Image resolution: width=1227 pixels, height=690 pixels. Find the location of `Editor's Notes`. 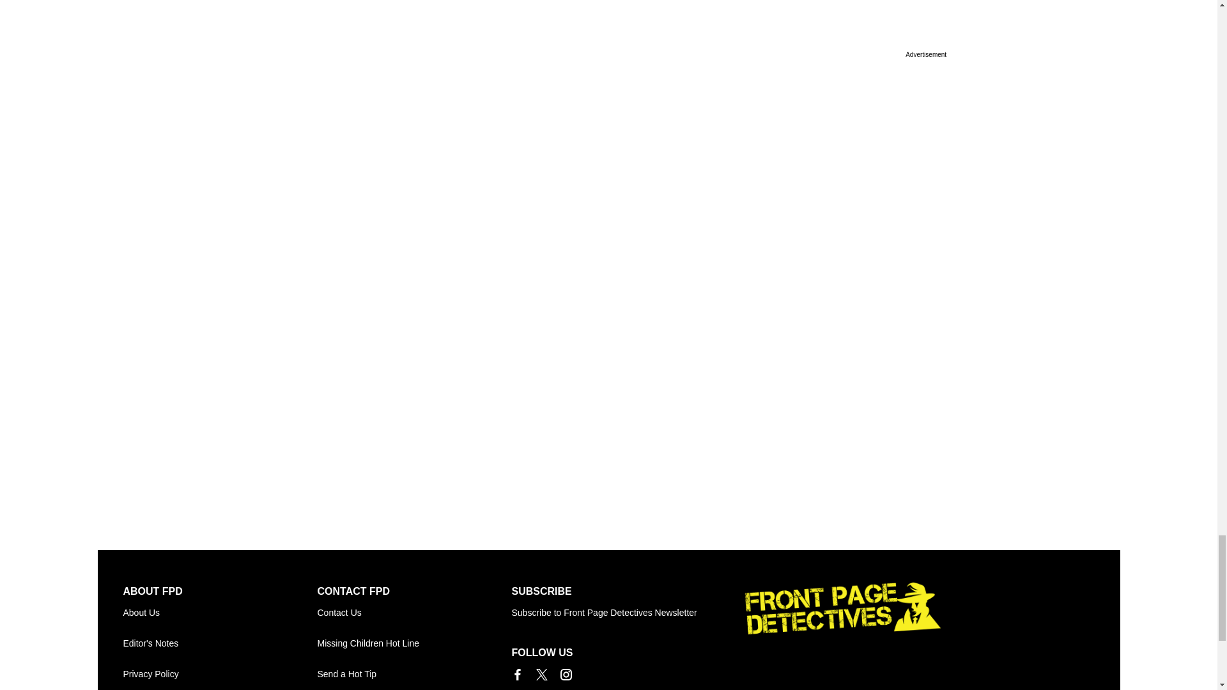

Editor's Notes is located at coordinates (220, 643).